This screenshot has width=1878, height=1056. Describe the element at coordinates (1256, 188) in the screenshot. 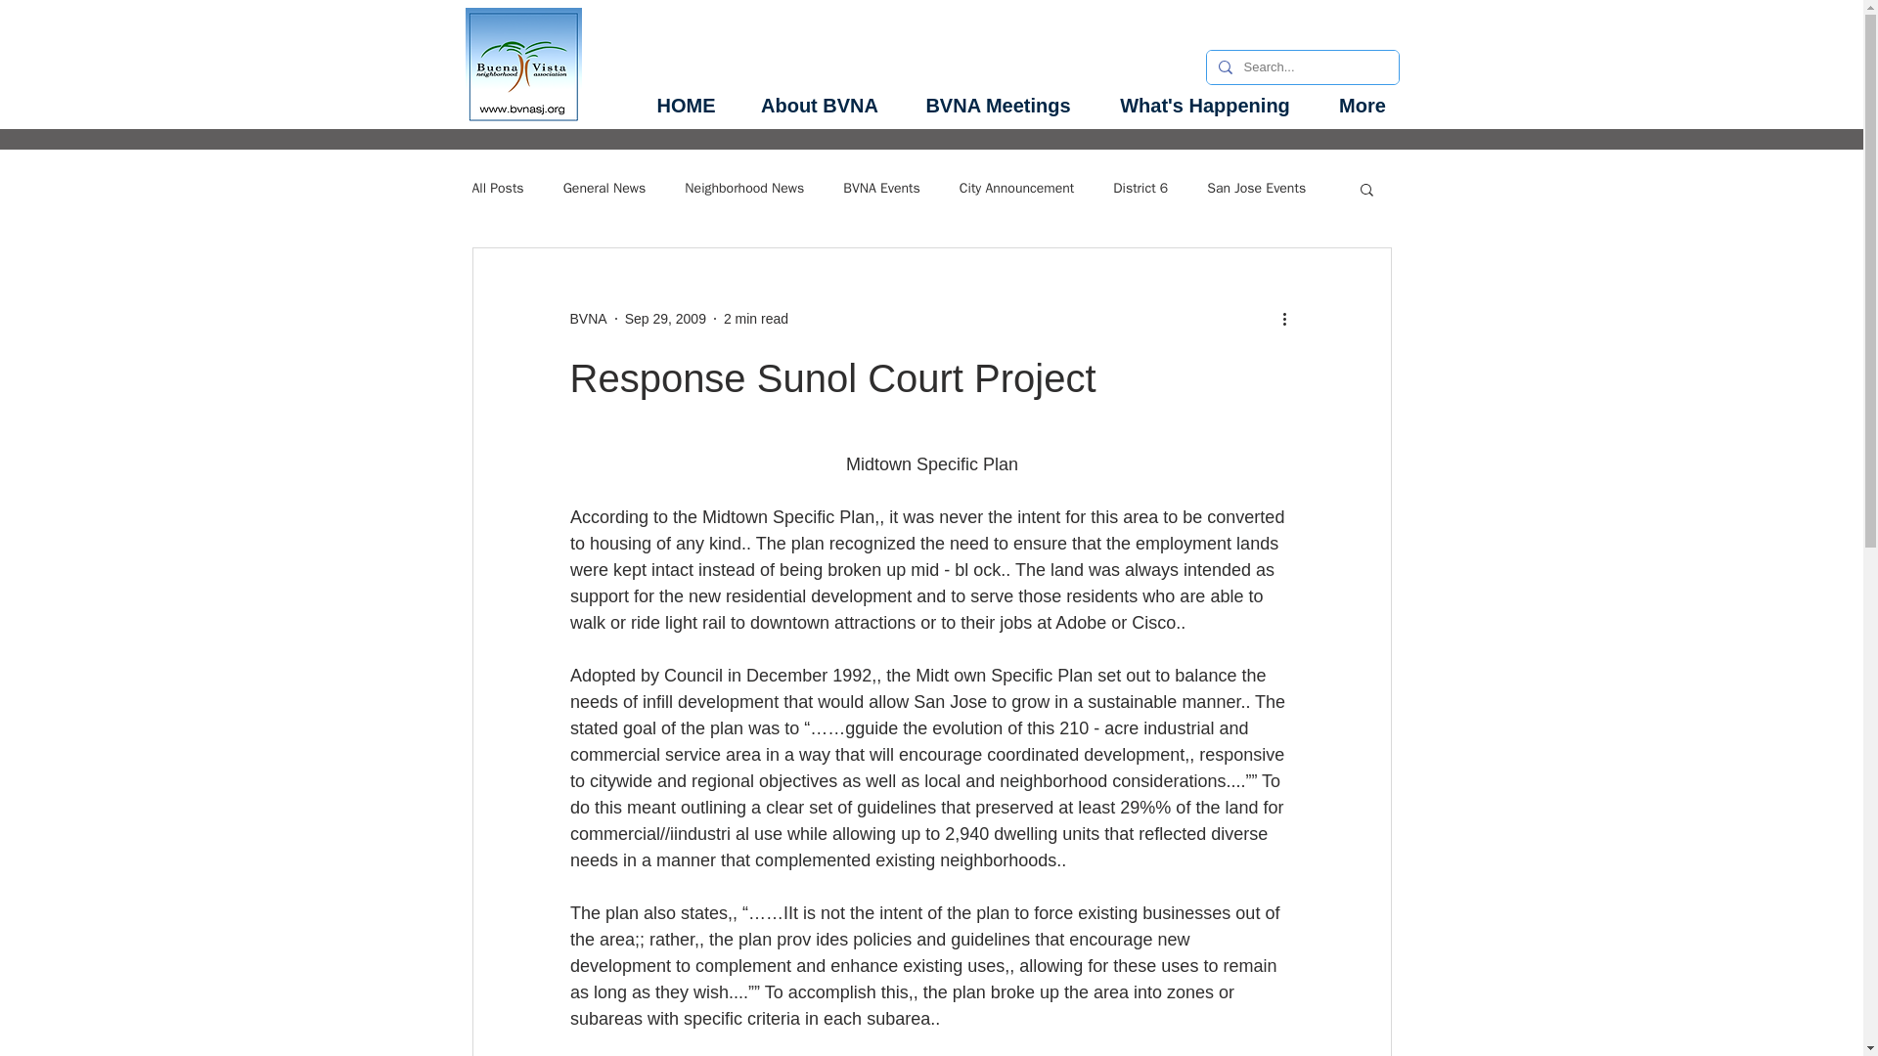

I see `San Jose Events` at that location.